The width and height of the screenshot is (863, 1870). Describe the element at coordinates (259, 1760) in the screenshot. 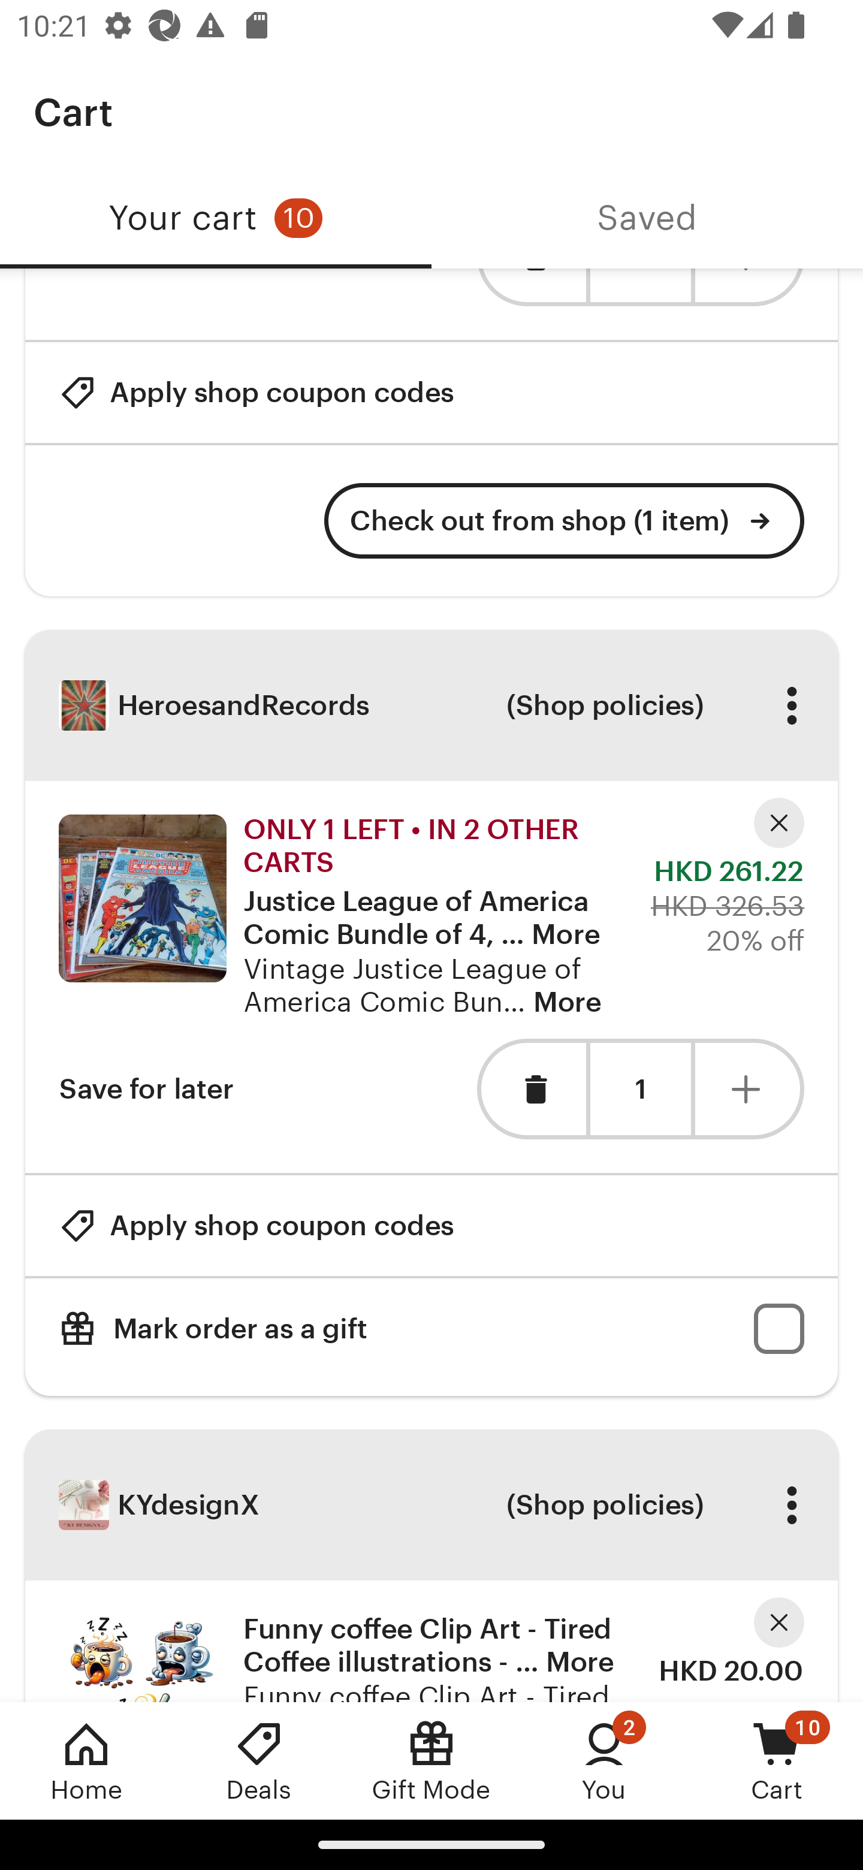

I see `Deals` at that location.